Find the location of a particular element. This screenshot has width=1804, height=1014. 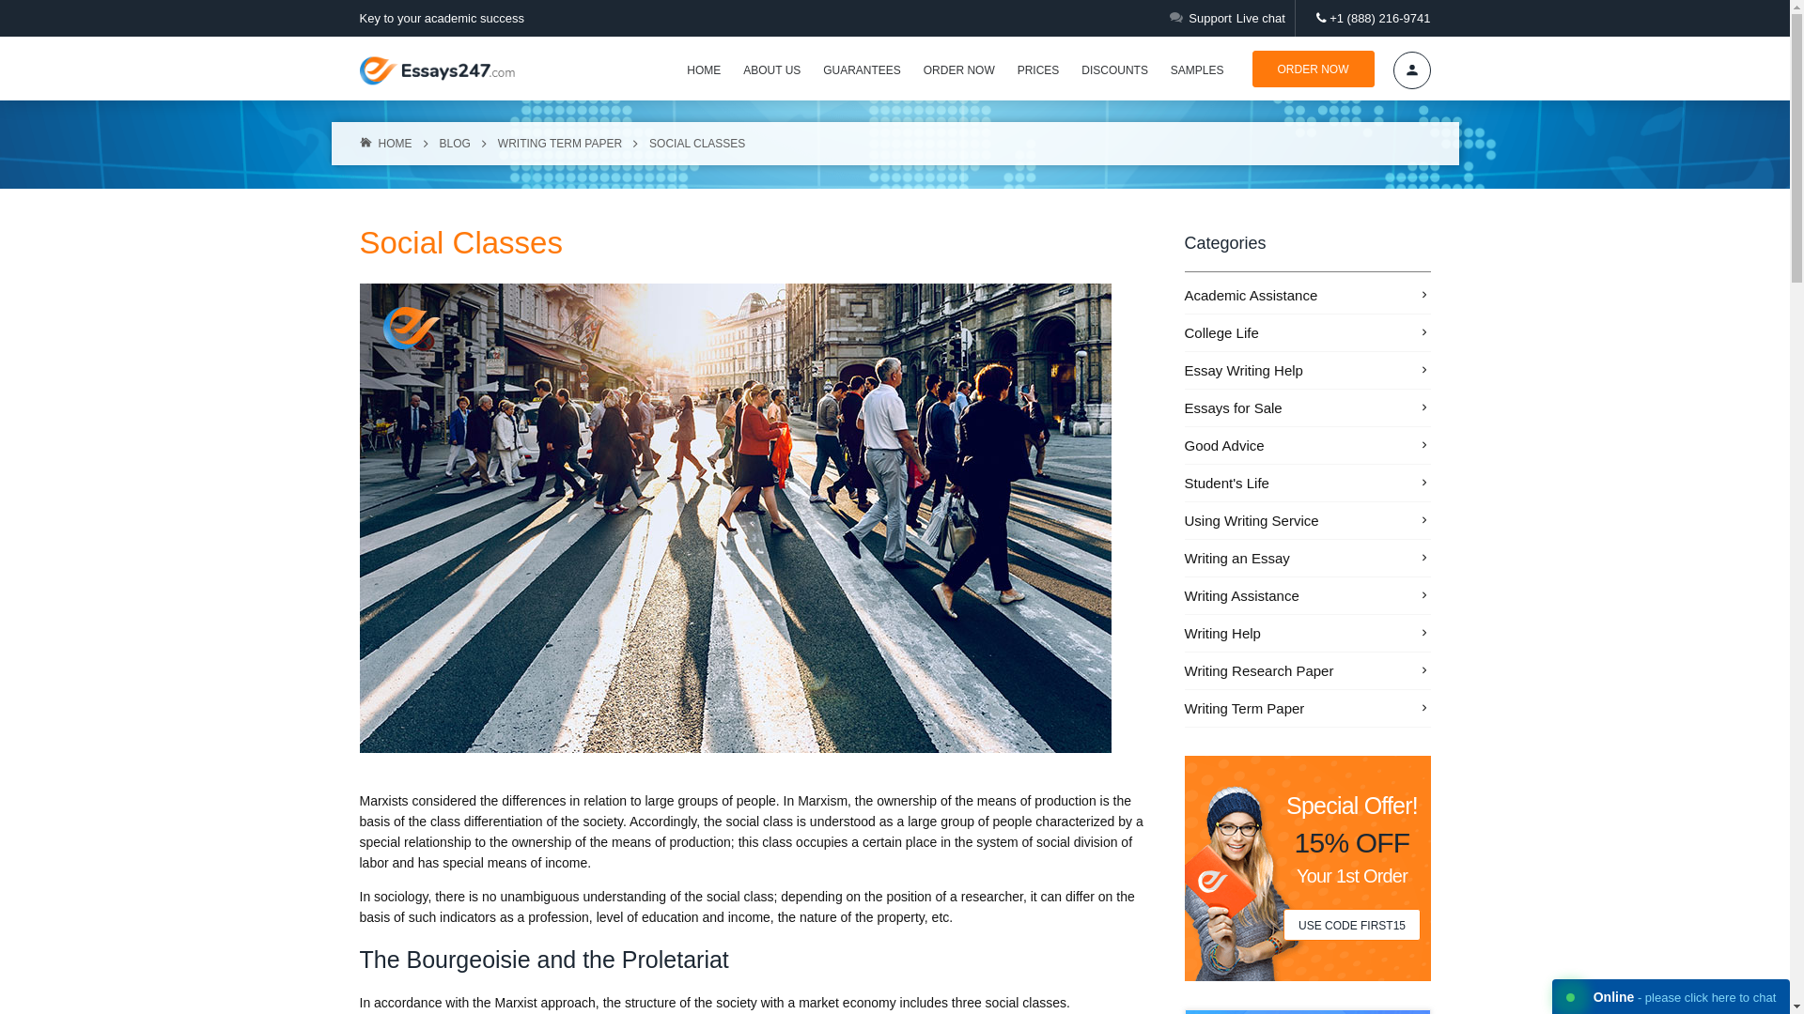

College Life is located at coordinates (1306, 332).